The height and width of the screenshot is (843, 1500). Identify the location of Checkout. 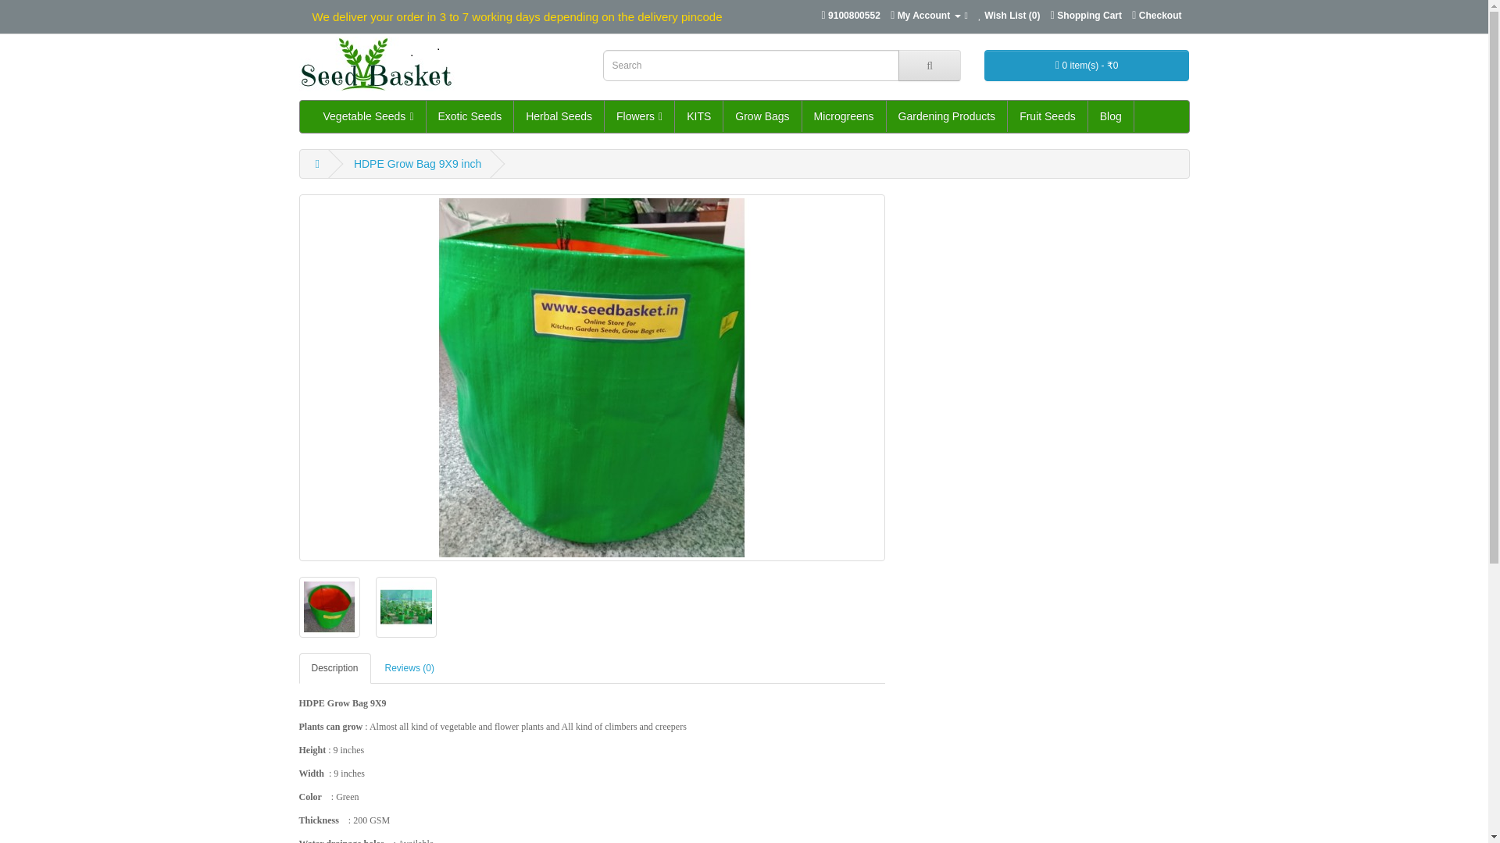
(1156, 16).